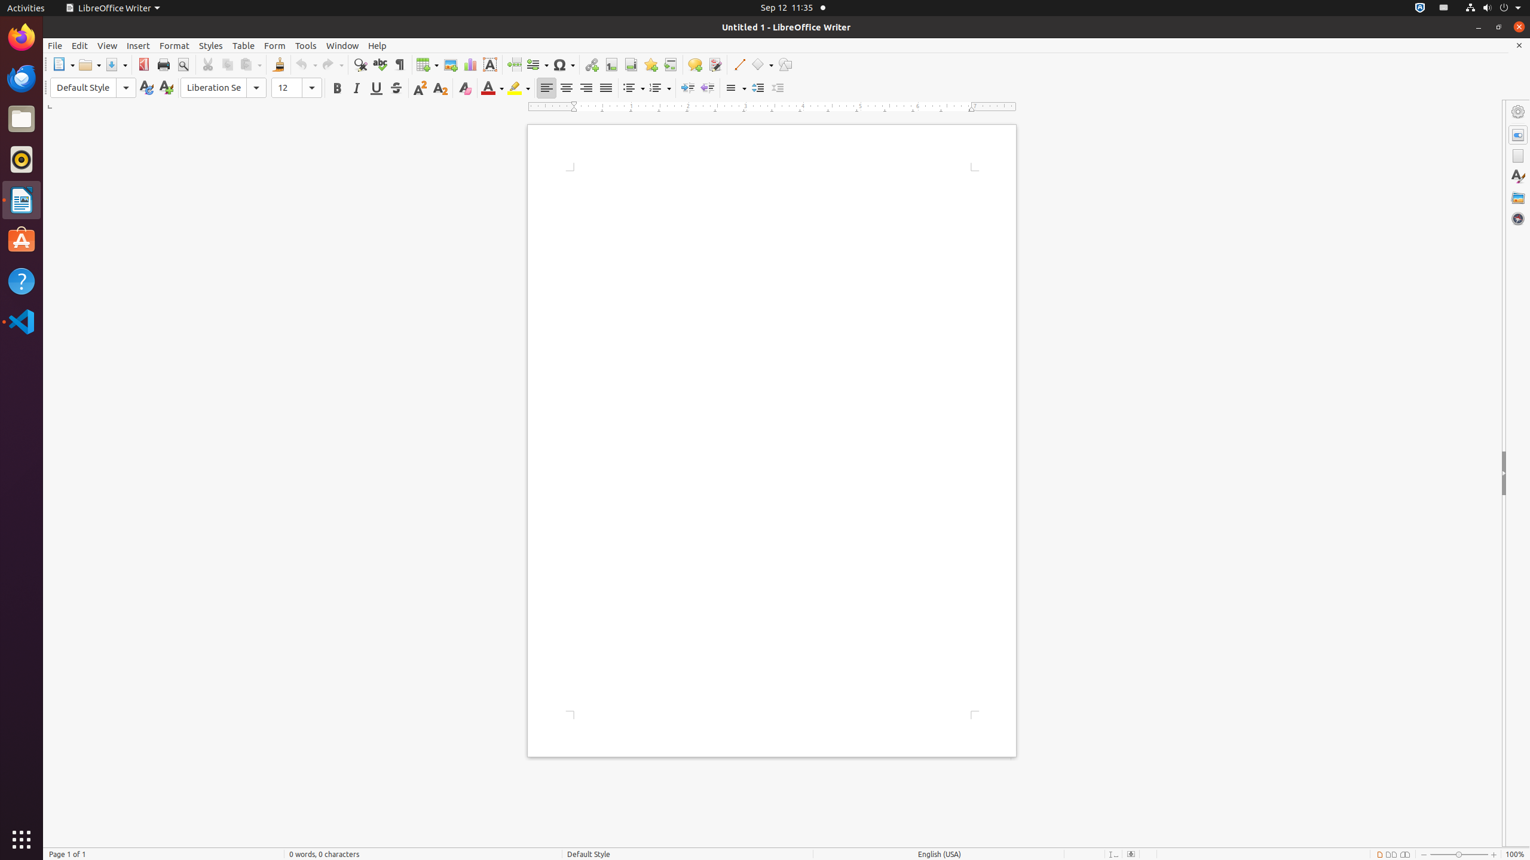 The width and height of the screenshot is (1530, 860). Describe the element at coordinates (208, 64) in the screenshot. I see `Cut` at that location.